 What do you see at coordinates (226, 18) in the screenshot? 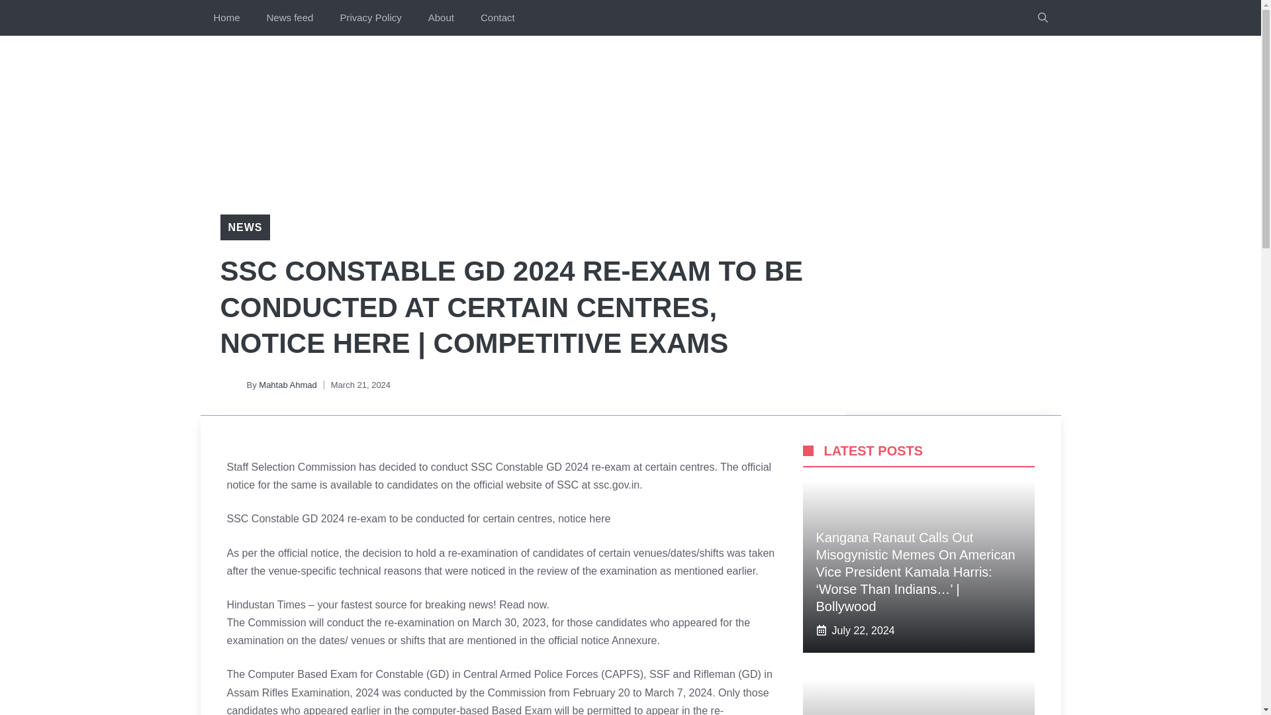
I see `Home` at bounding box center [226, 18].